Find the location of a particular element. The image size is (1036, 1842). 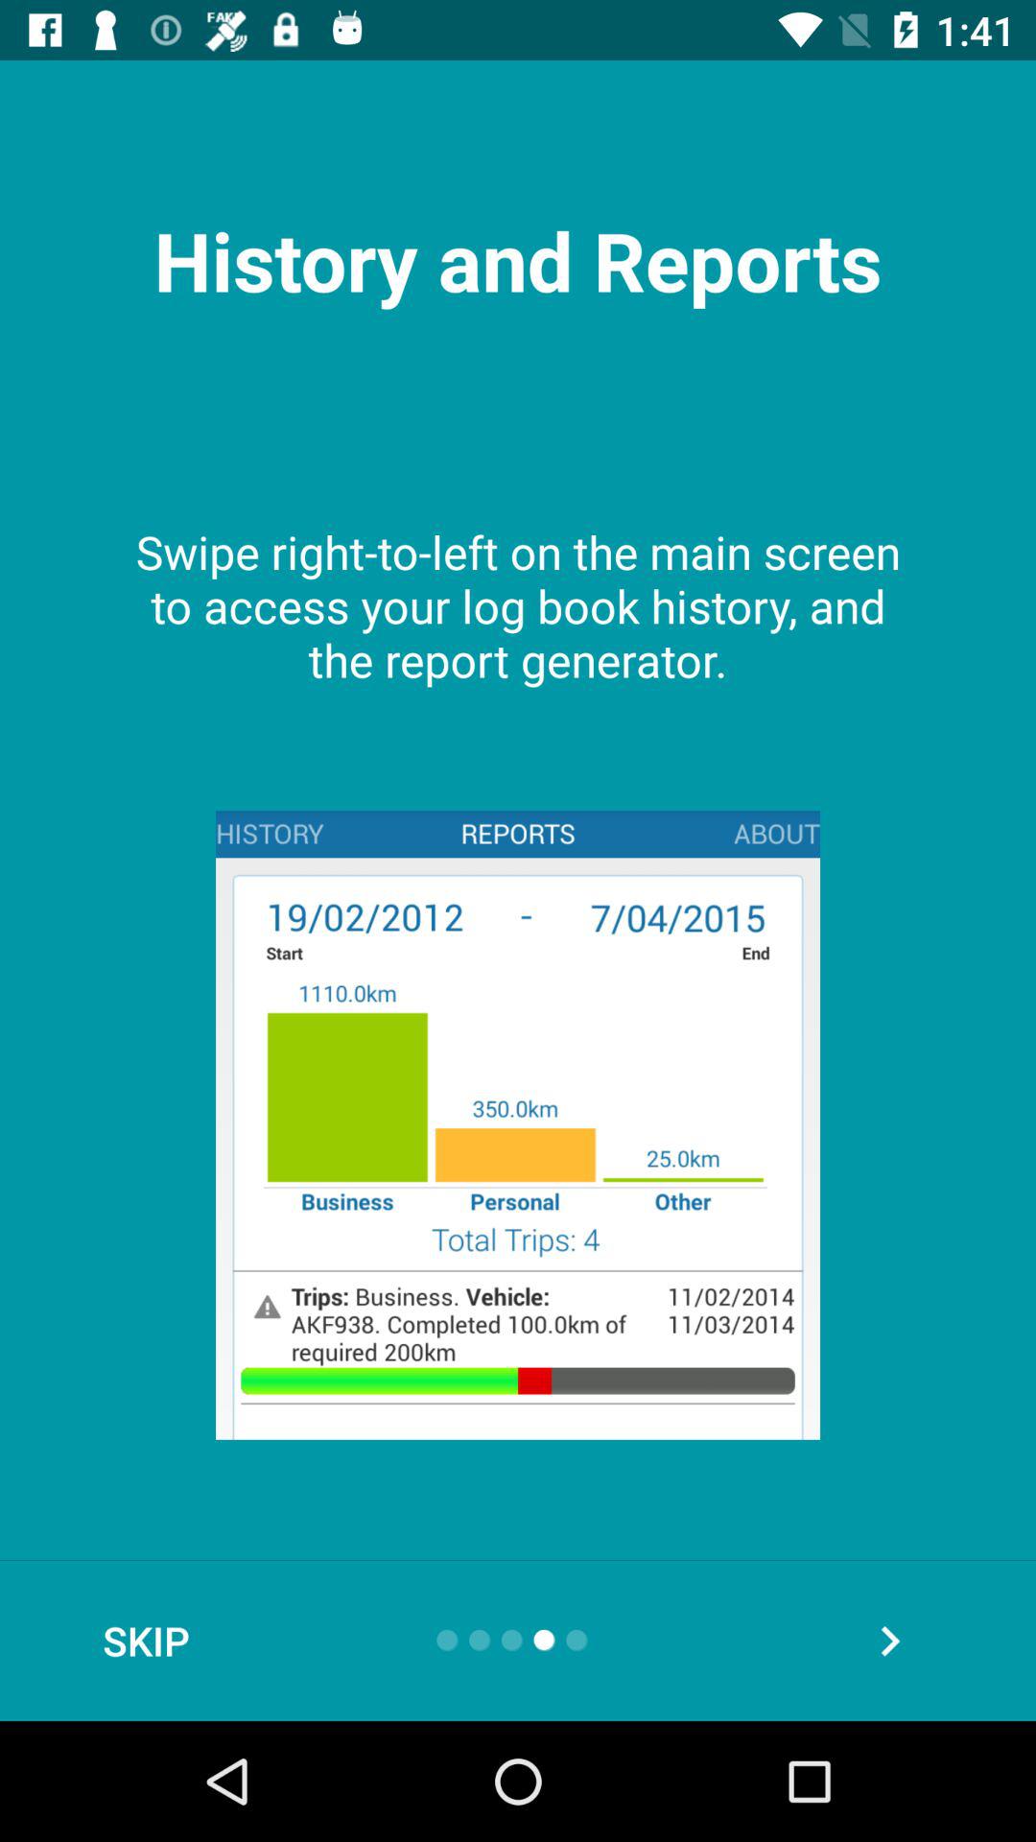

turn off item at the bottom left corner is located at coordinates (146, 1641).